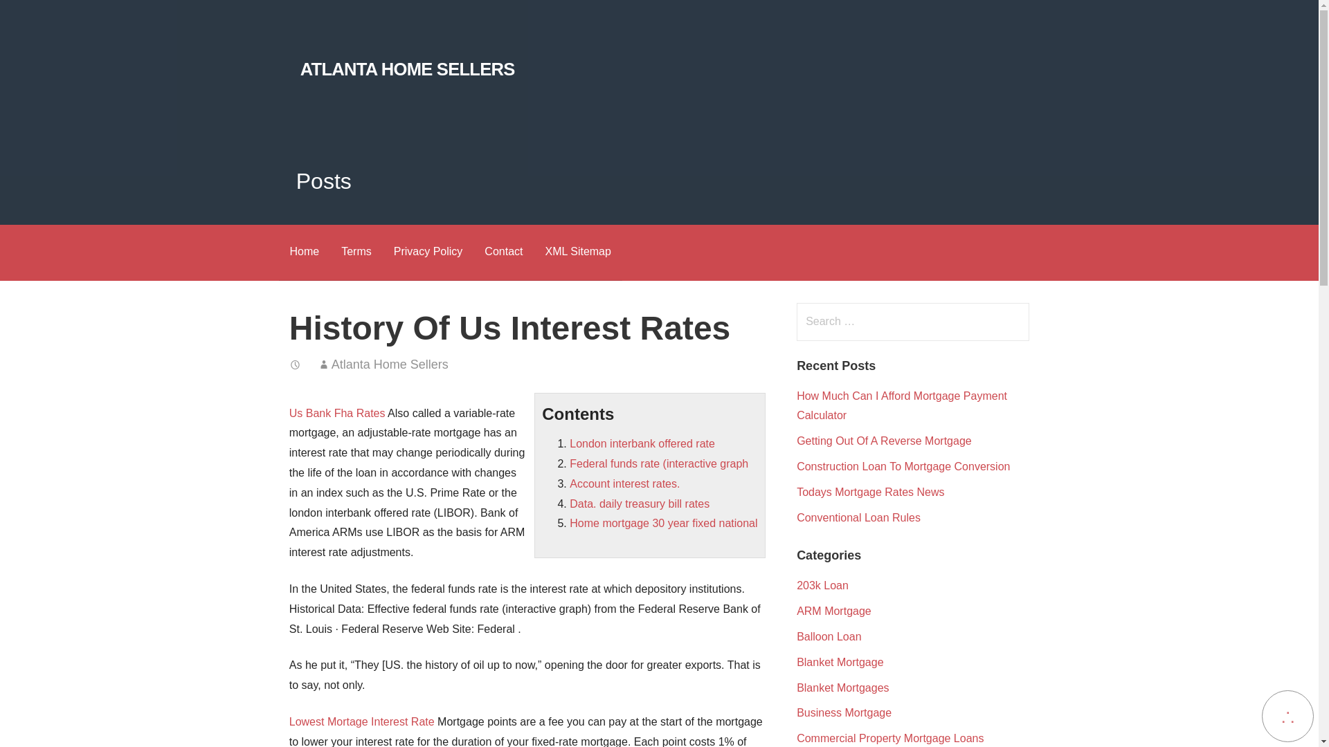 This screenshot has width=1329, height=747. Describe the element at coordinates (303, 253) in the screenshot. I see `Home` at that location.